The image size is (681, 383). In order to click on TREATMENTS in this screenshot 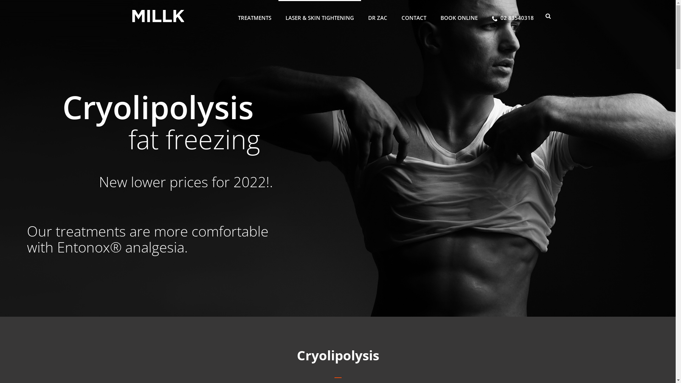, I will do `click(255, 16)`.